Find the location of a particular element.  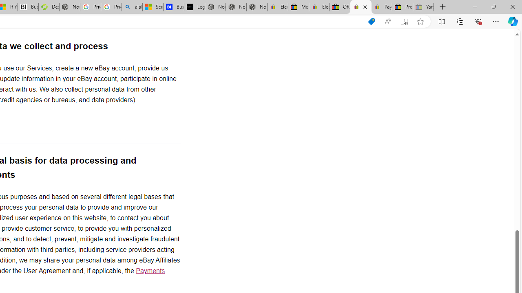

Nordace - My Account is located at coordinates (69, 7).